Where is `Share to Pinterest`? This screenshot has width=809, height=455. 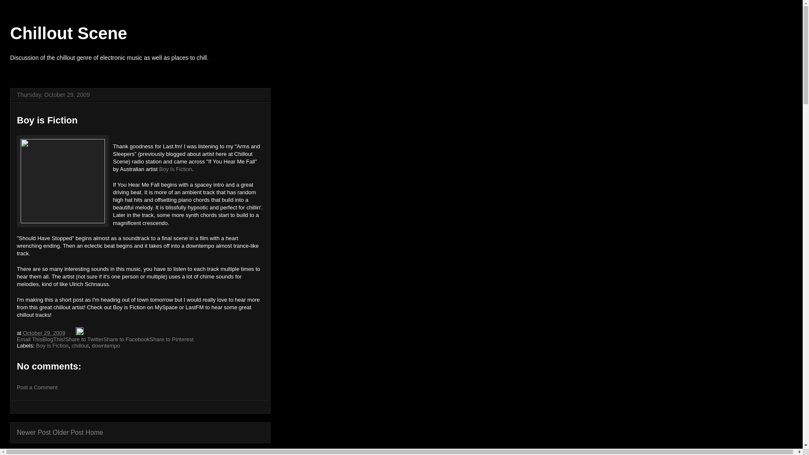
Share to Pinterest is located at coordinates (171, 340).